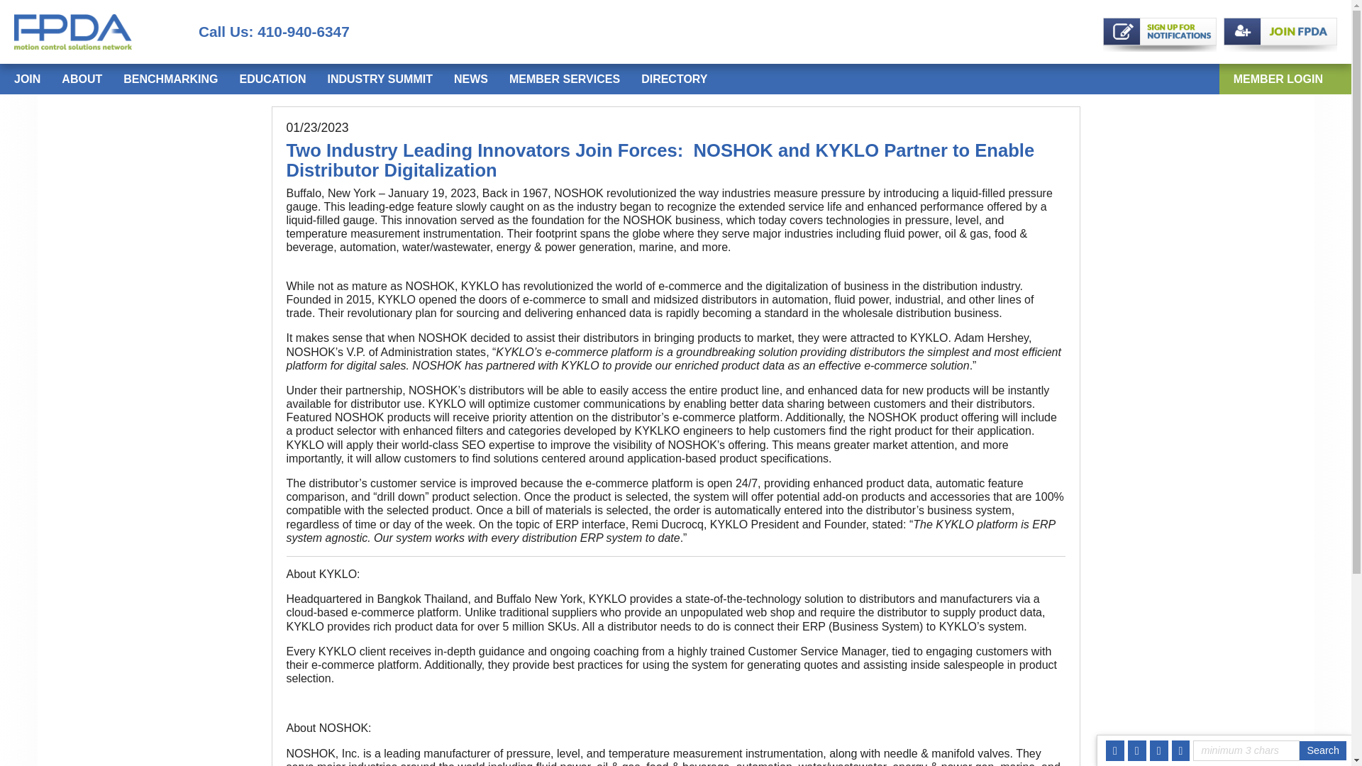  I want to click on Search, so click(1322, 750).